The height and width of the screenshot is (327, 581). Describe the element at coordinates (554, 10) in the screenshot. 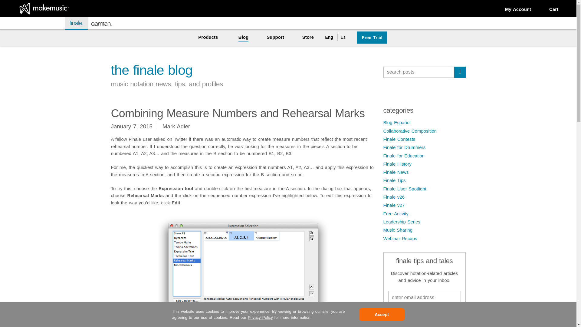

I see `Cart` at that location.